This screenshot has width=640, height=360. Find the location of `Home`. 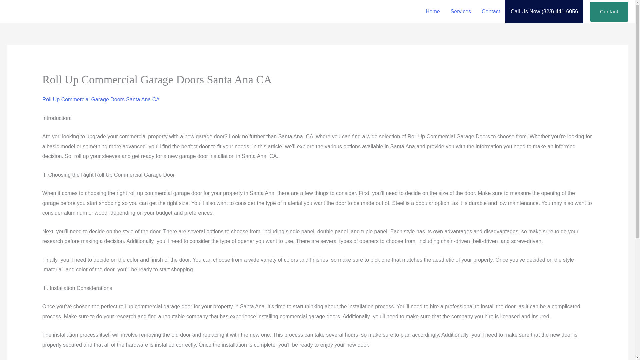

Home is located at coordinates (433, 12).